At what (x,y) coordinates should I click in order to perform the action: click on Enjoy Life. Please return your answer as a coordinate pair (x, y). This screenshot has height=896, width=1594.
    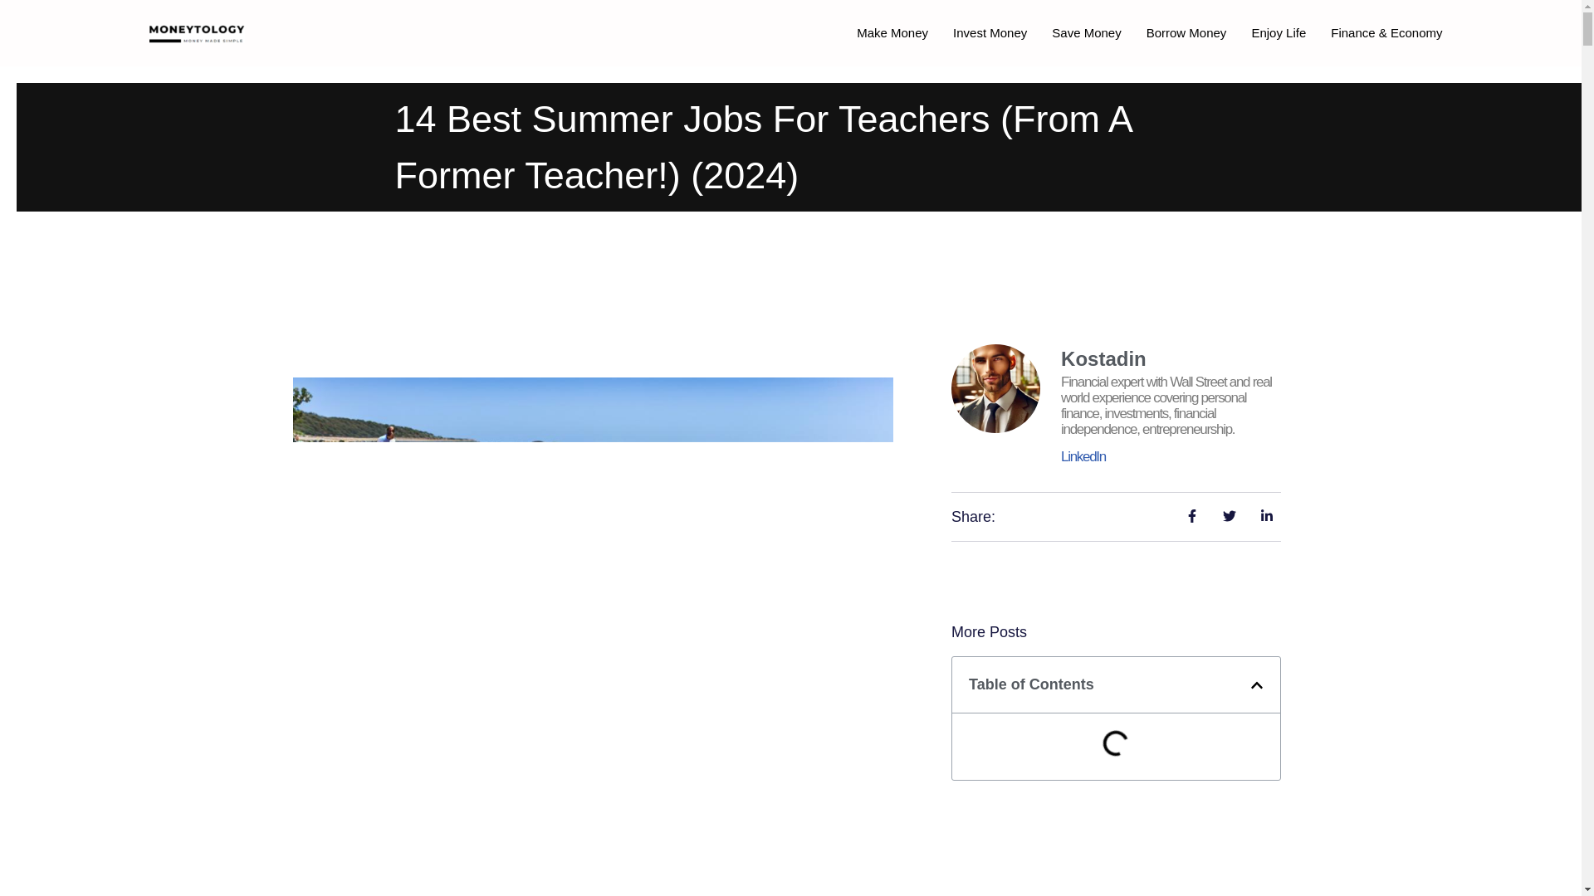
    Looking at the image, I should click on (1278, 33).